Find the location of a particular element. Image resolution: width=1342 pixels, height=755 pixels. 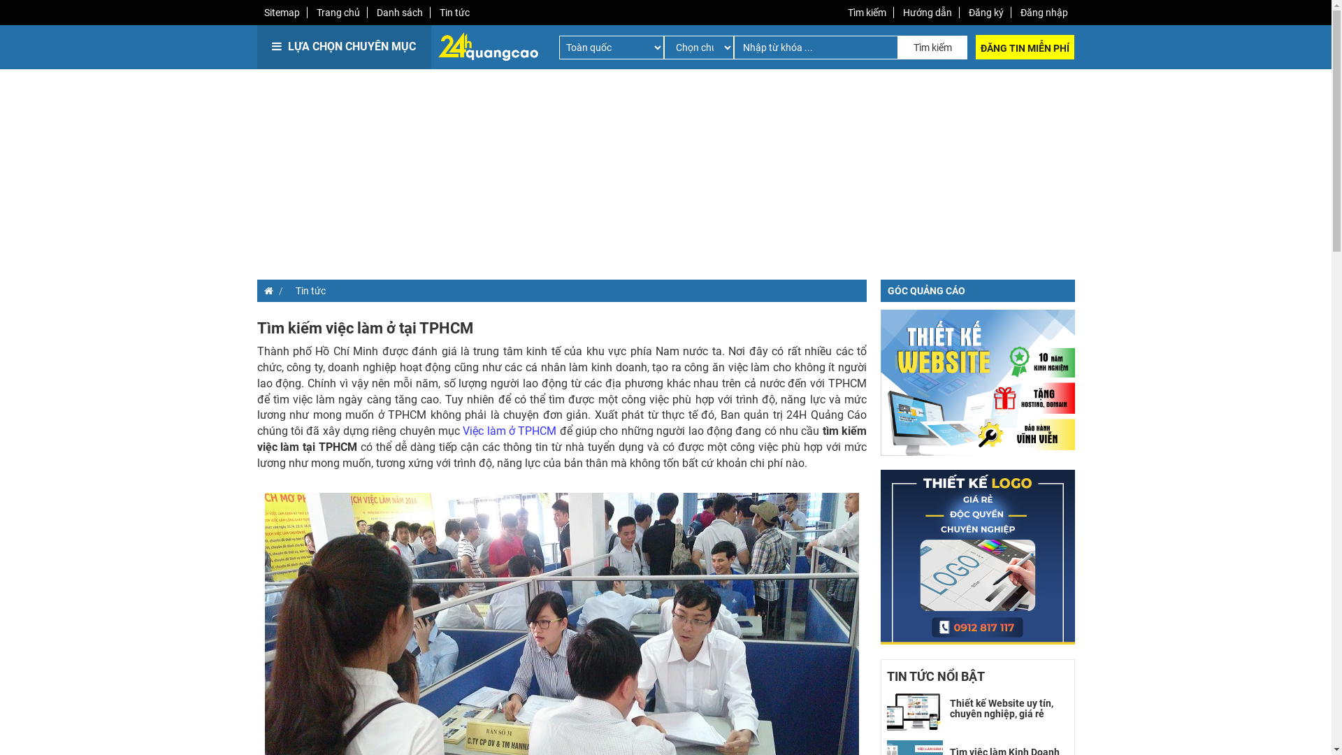

Advertisement is located at coordinates (872, 175).